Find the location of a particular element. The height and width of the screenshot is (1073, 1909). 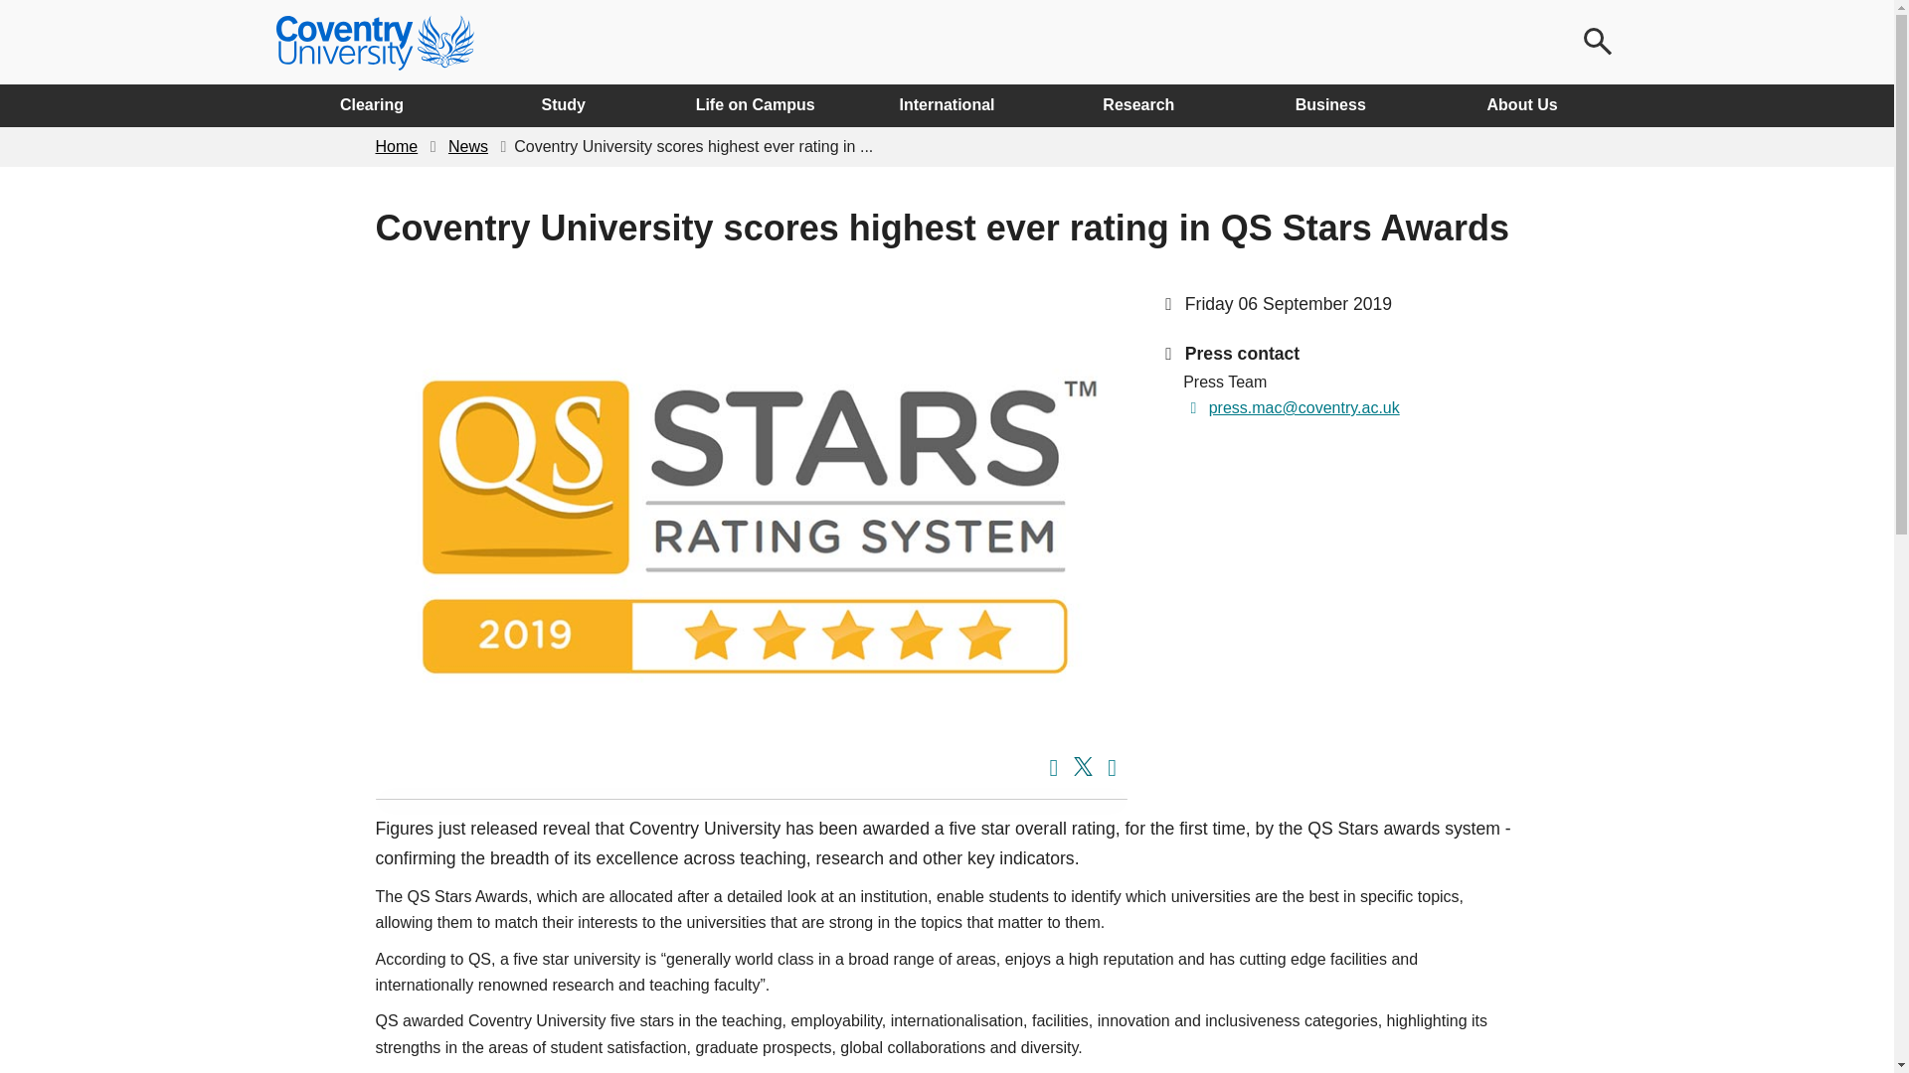

Study is located at coordinates (563, 105).